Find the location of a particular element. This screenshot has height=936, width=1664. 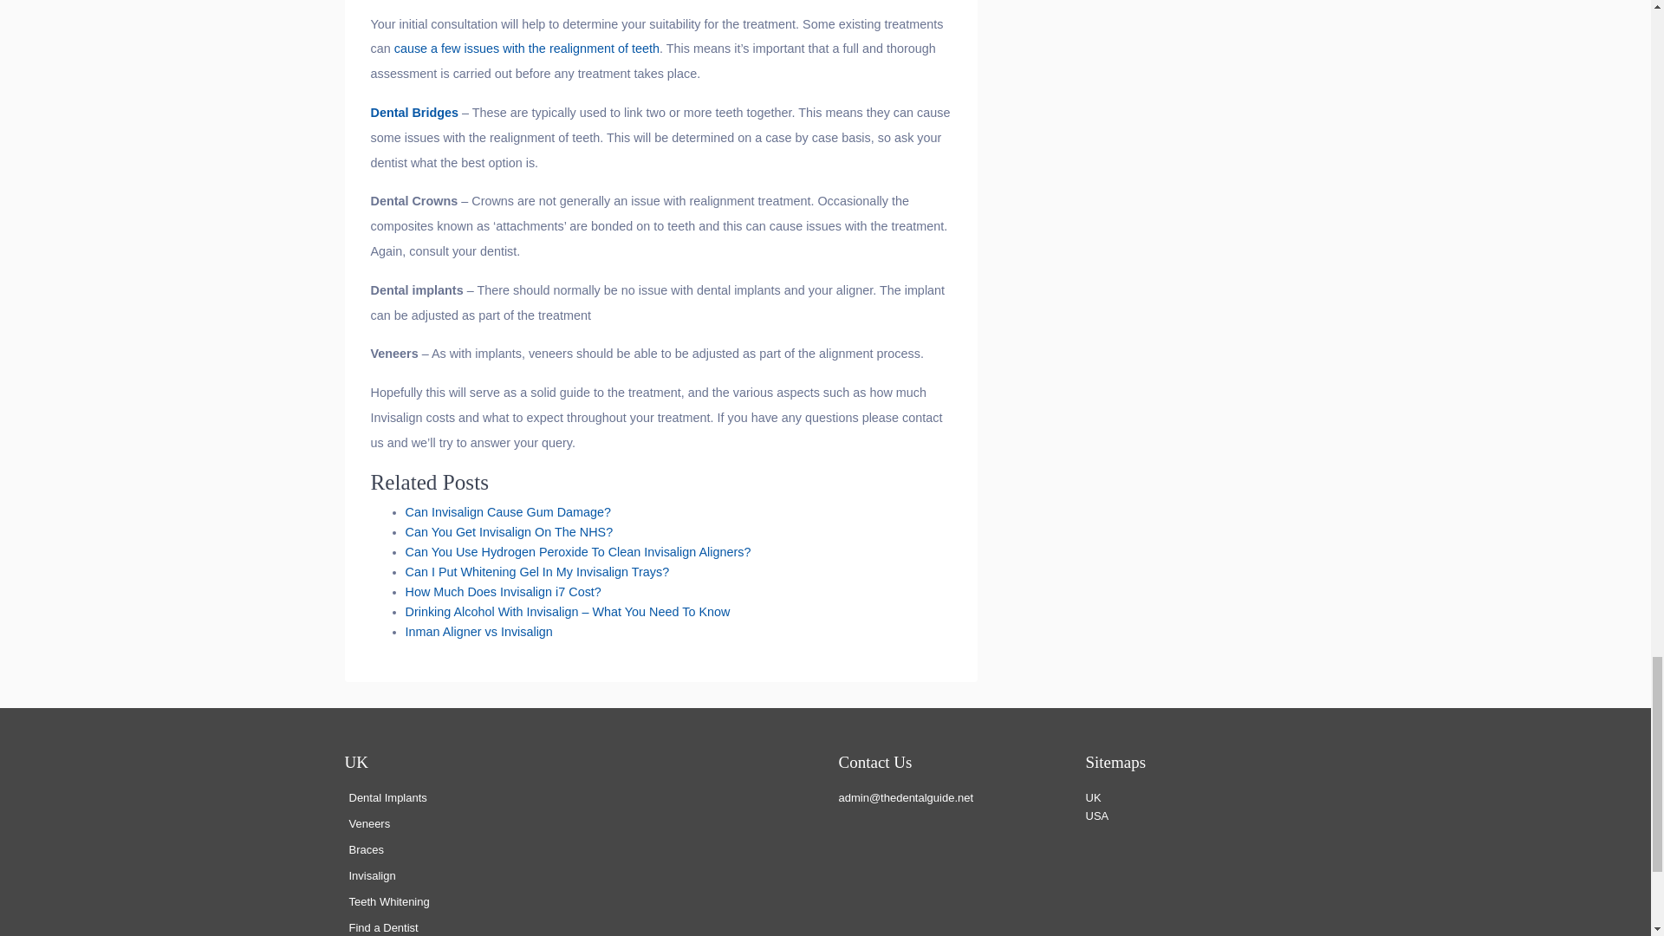

Find a Dentist is located at coordinates (382, 927).